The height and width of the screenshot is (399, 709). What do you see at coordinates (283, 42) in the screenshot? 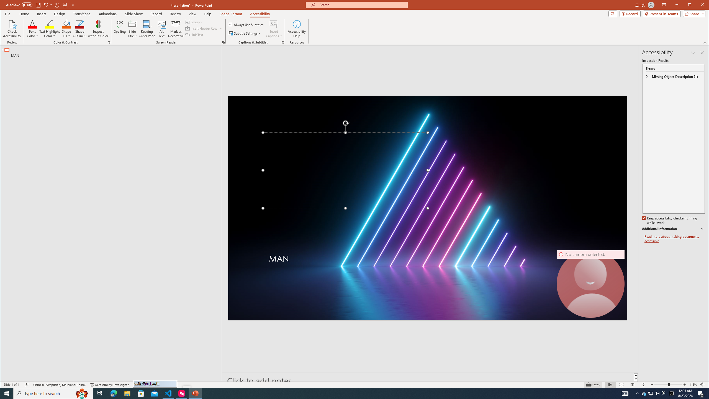
I see `Captions & Subtitles` at bounding box center [283, 42].